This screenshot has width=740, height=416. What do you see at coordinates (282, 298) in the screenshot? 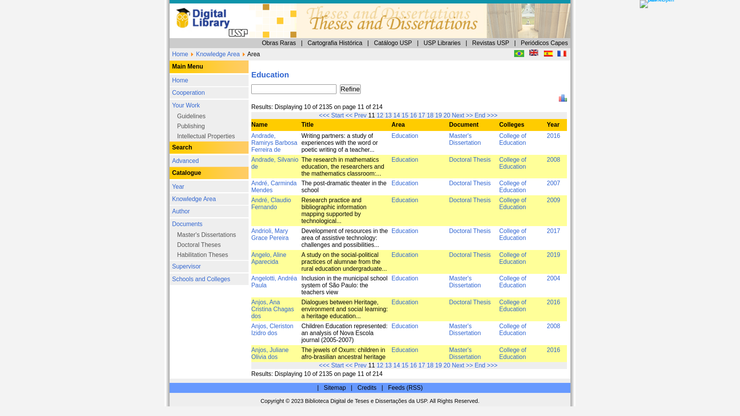
I see `Credits` at bounding box center [282, 298].